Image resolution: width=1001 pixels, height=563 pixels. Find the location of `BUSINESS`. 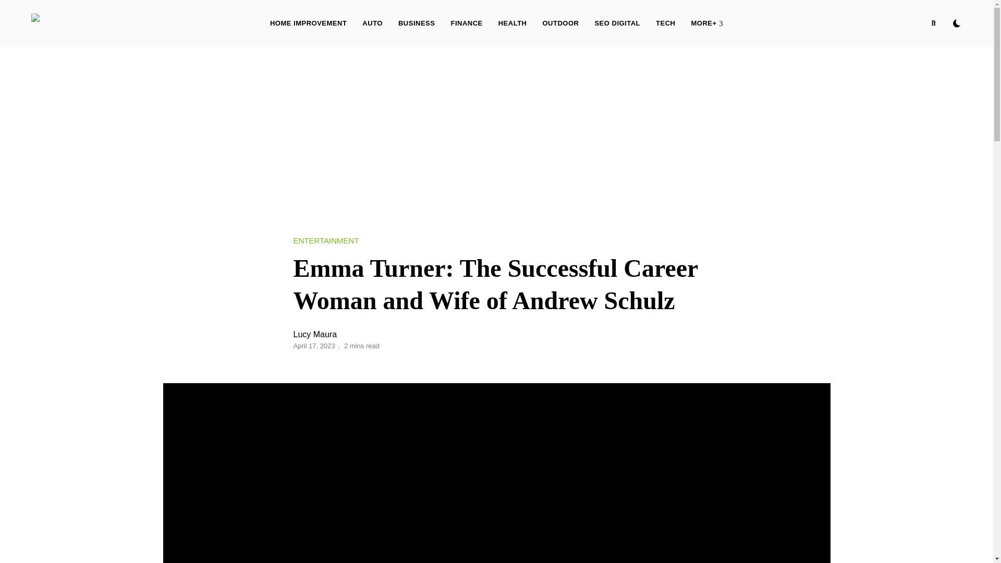

BUSINESS is located at coordinates (416, 23).